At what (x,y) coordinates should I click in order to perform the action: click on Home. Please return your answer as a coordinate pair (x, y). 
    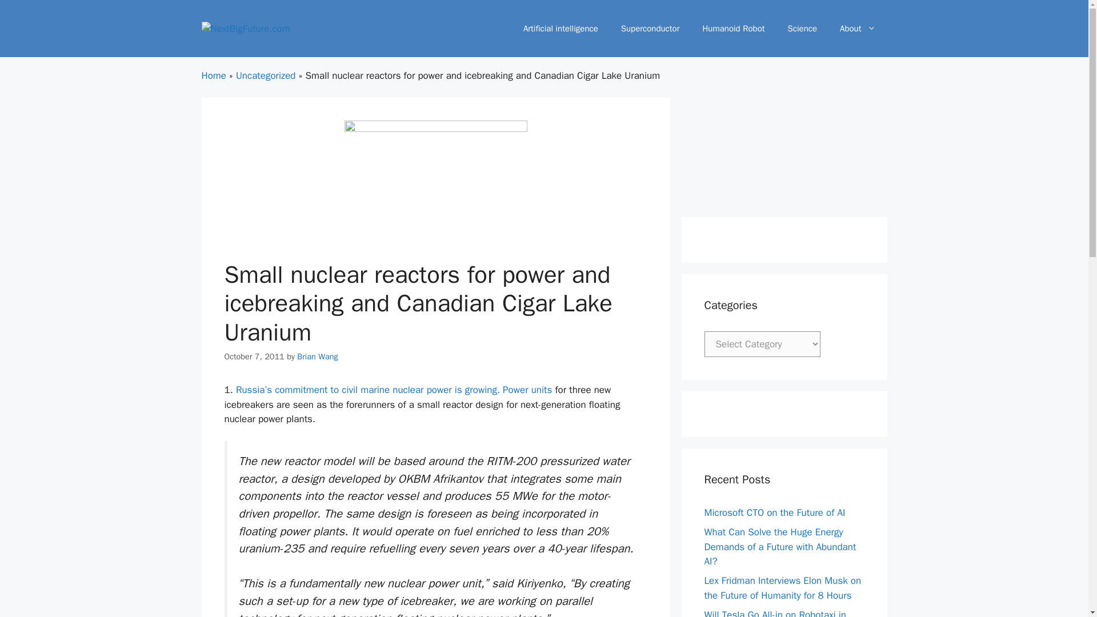
    Looking at the image, I should click on (213, 75).